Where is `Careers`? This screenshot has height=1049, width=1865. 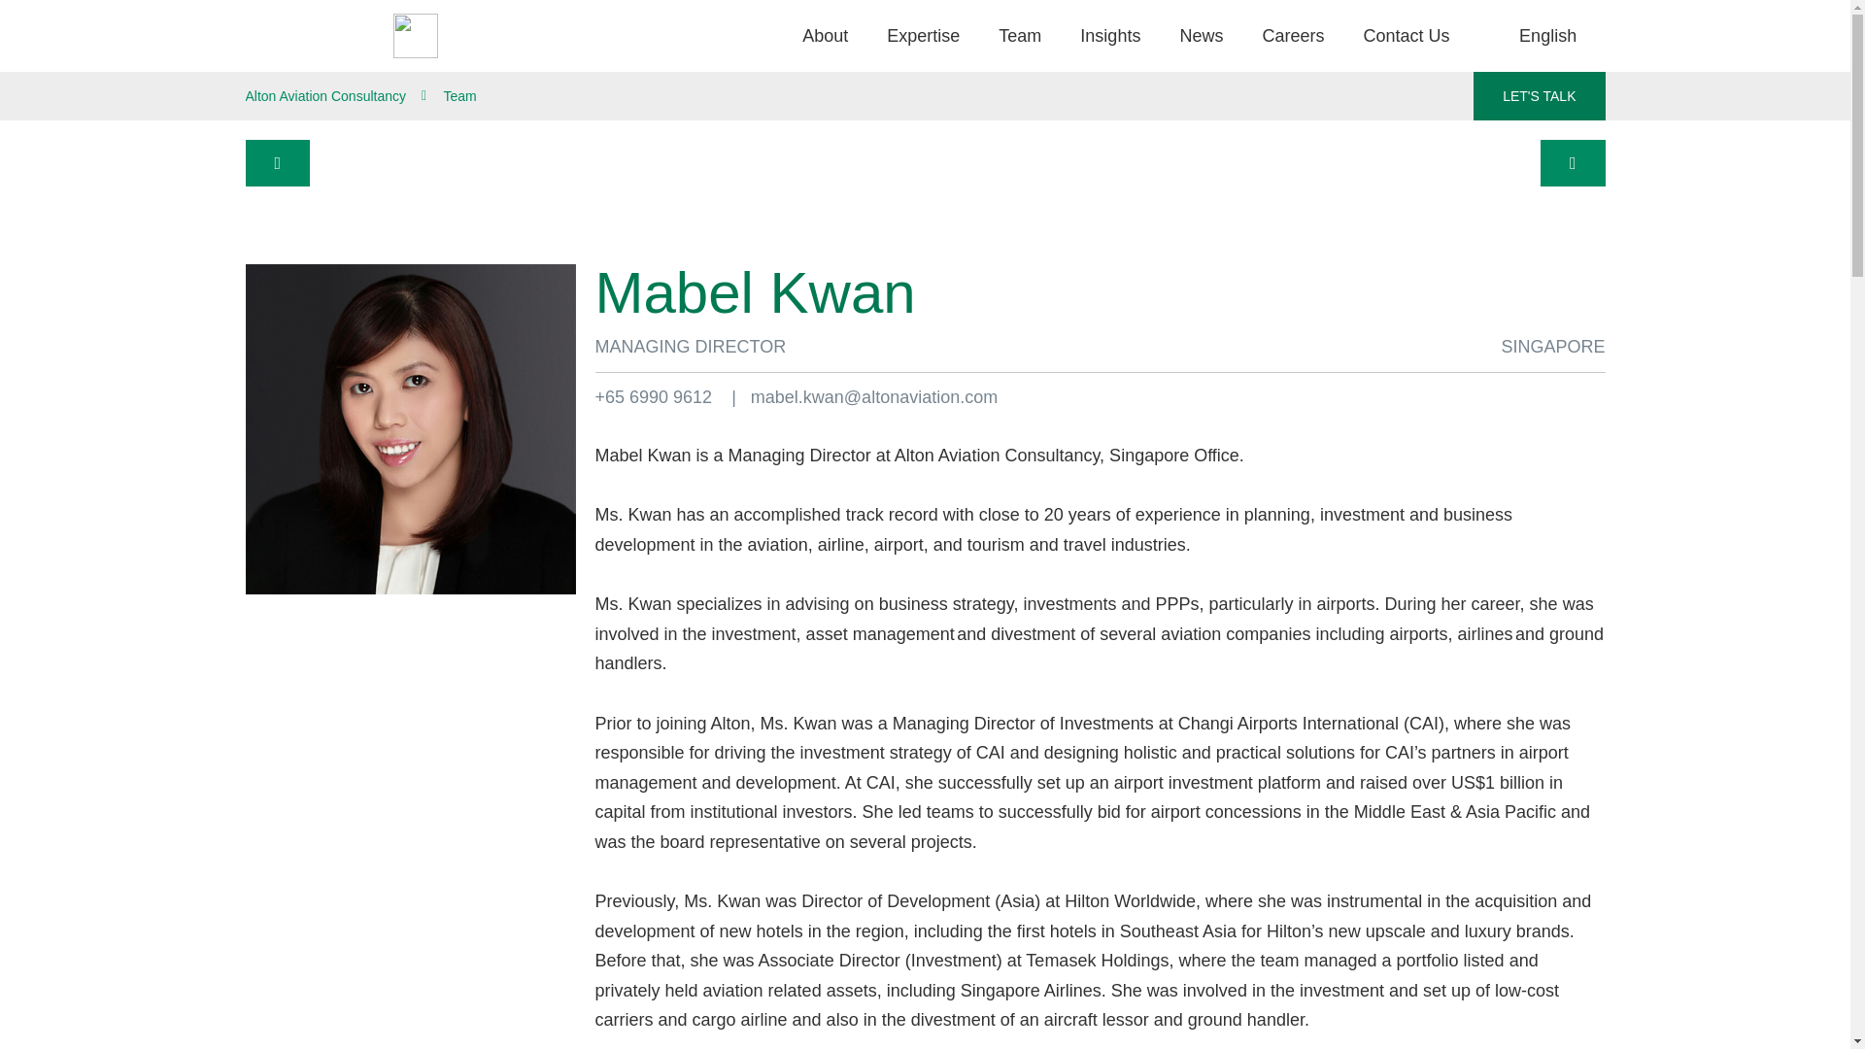
Careers is located at coordinates (1292, 36).